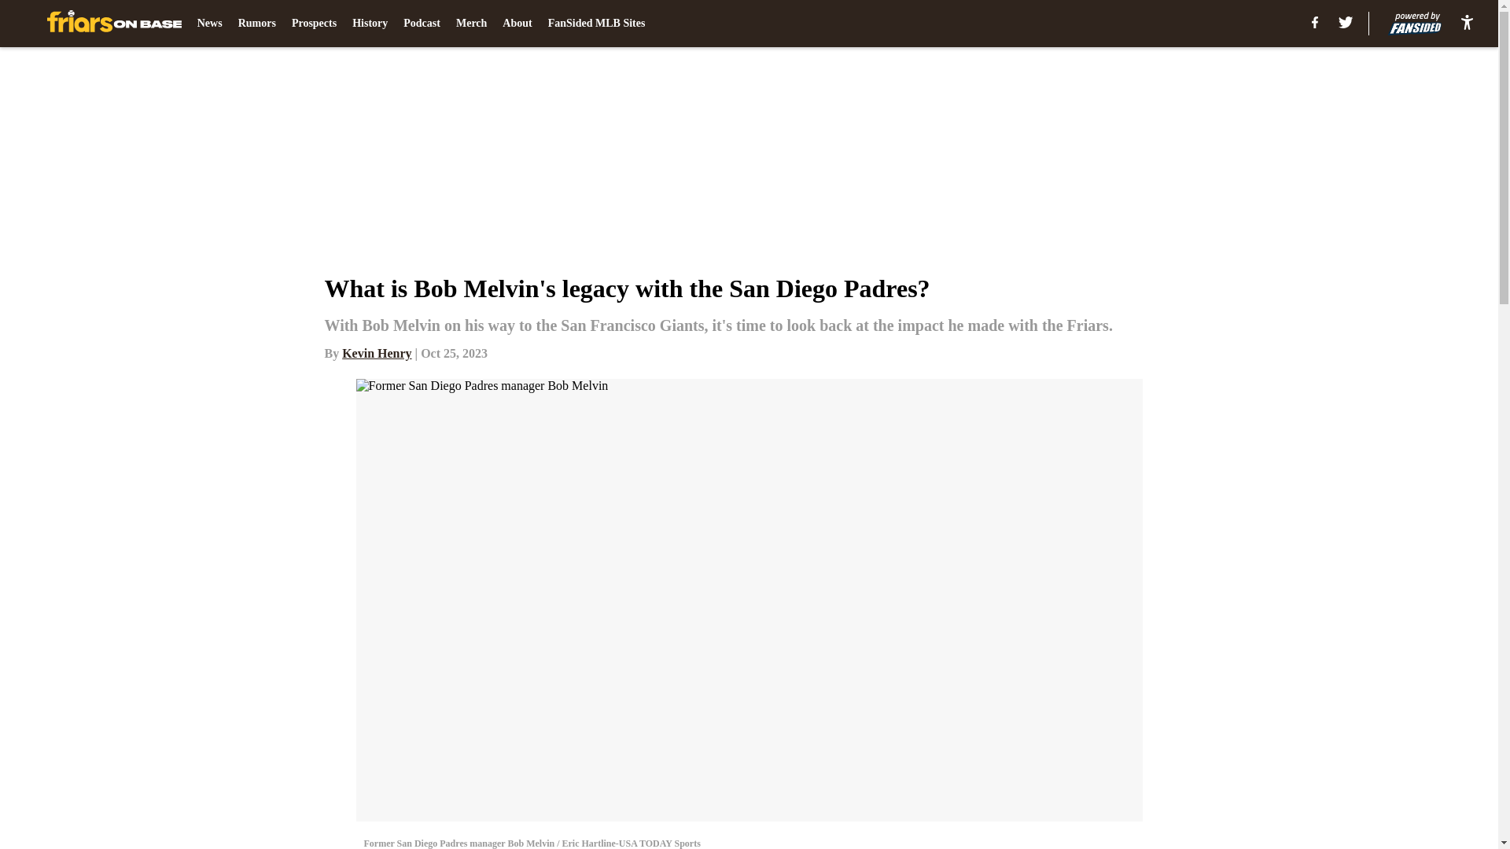 The image size is (1510, 849). I want to click on Merch, so click(470, 24).